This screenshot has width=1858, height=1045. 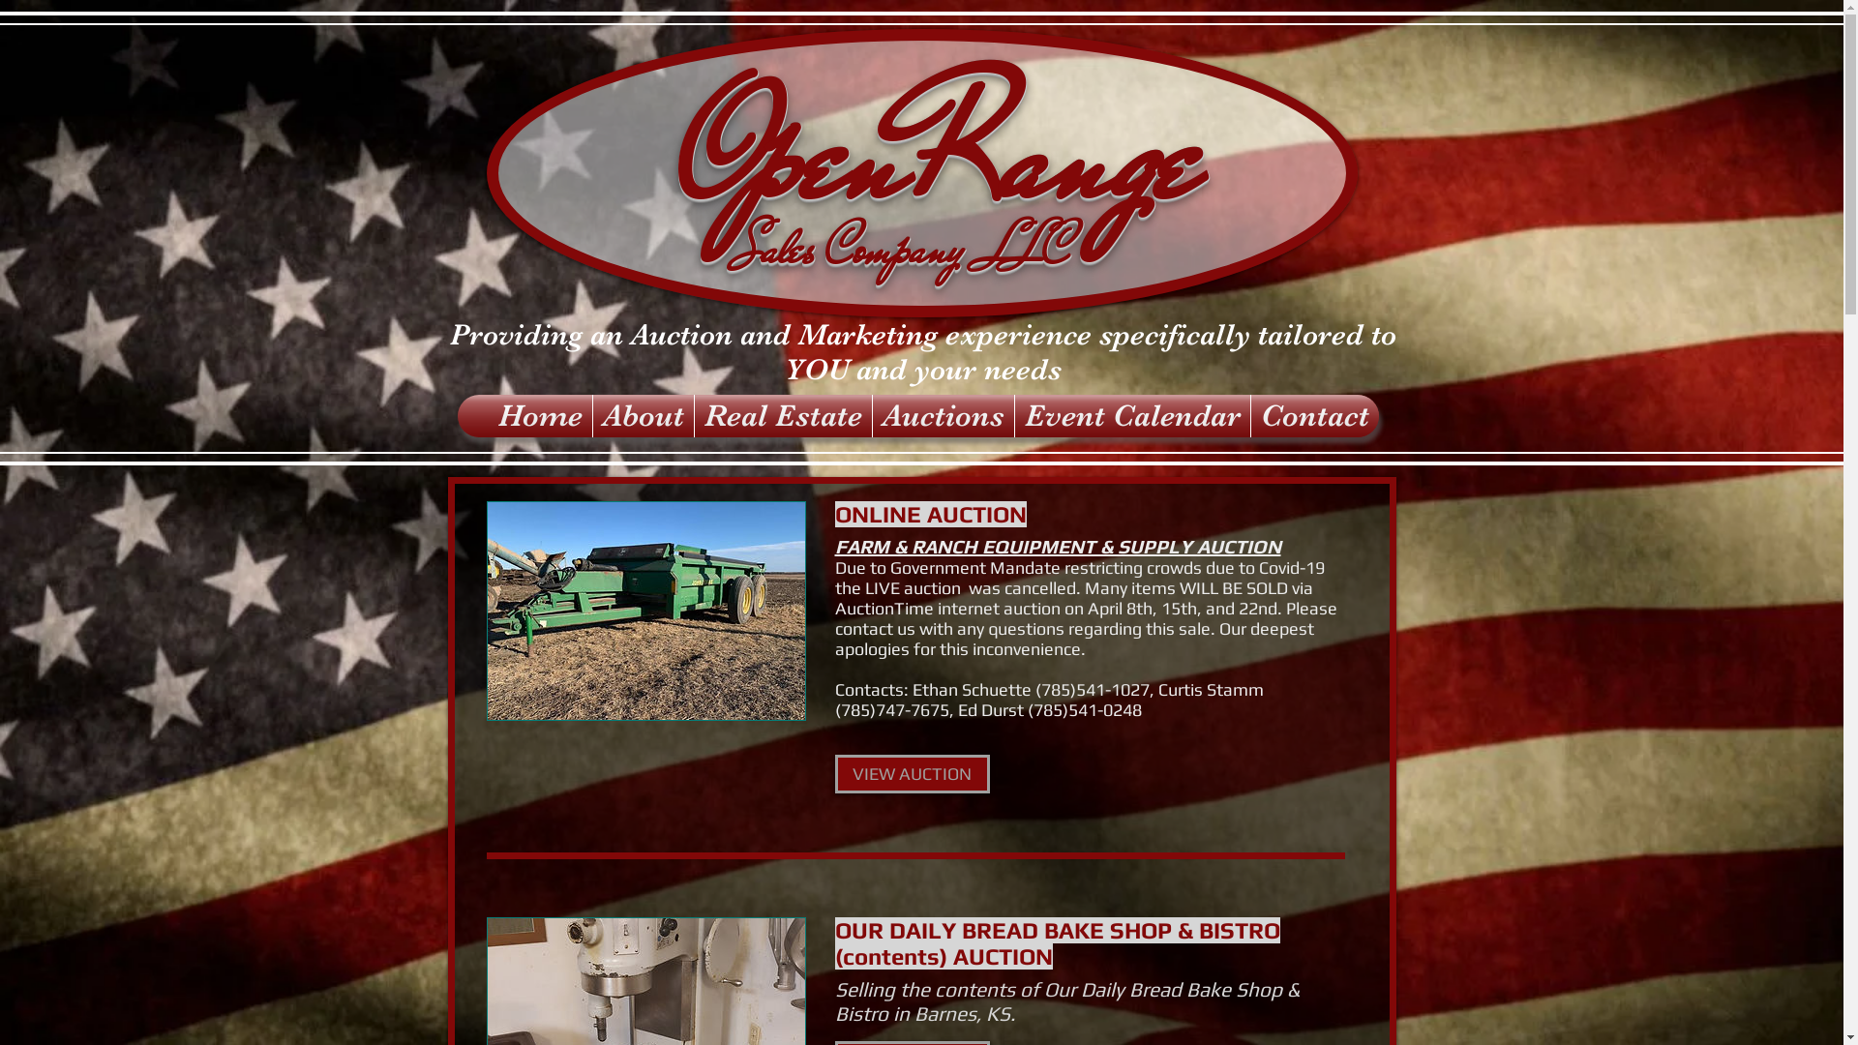 I want to click on Home, so click(x=540, y=416).